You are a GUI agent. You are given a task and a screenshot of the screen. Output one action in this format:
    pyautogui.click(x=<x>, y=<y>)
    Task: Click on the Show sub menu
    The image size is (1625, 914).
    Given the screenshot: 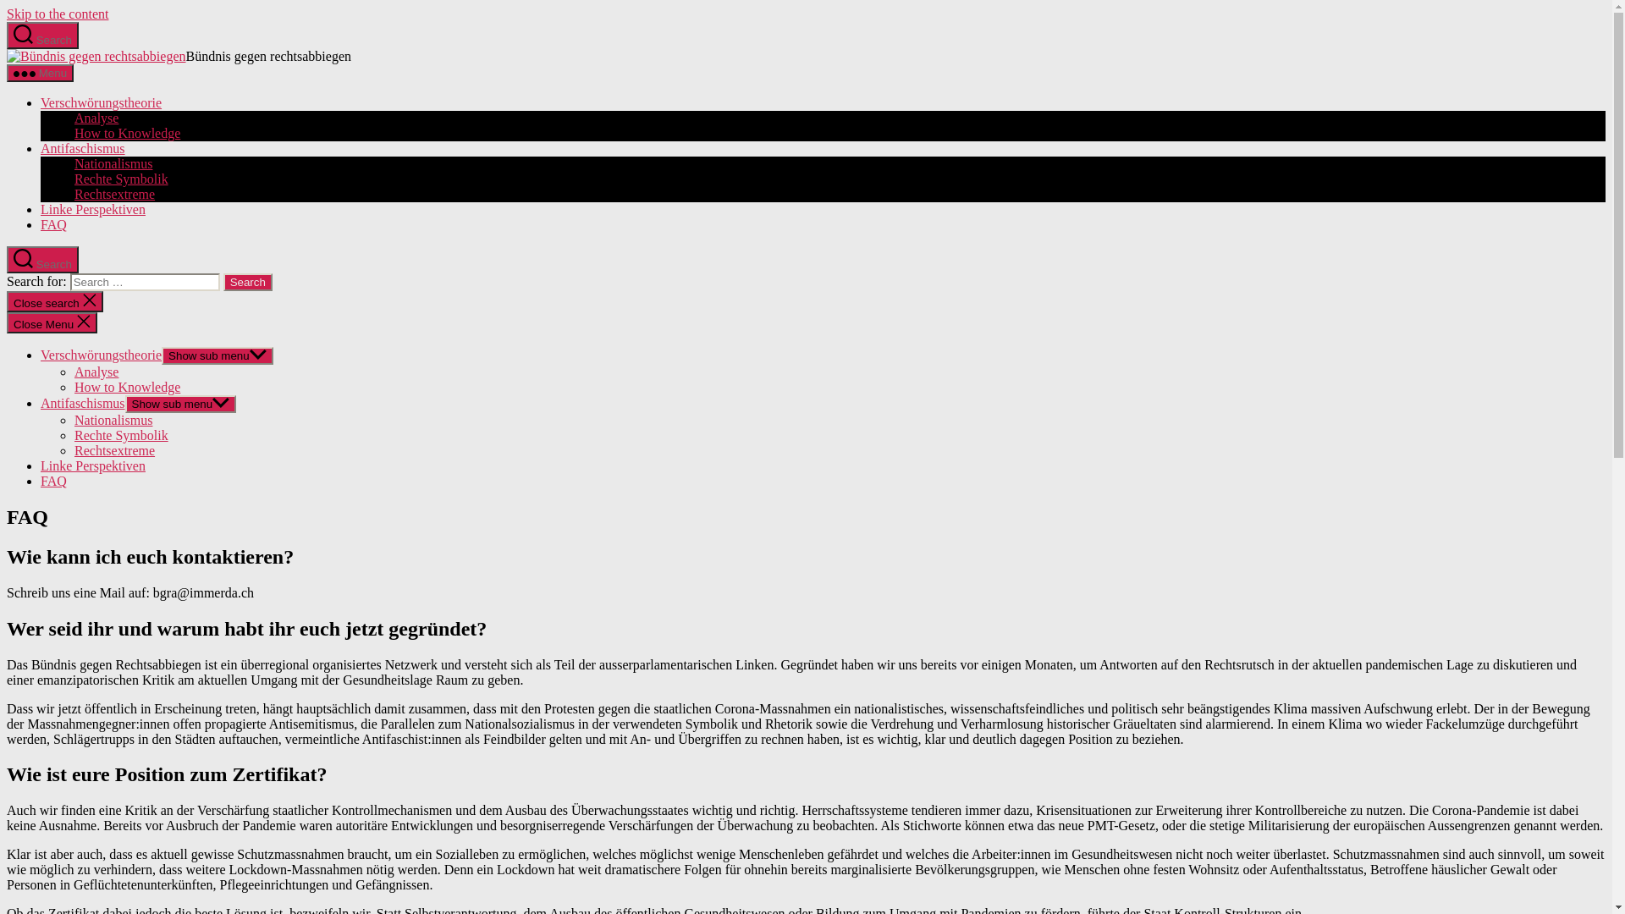 What is the action you would take?
    pyautogui.click(x=181, y=405)
    